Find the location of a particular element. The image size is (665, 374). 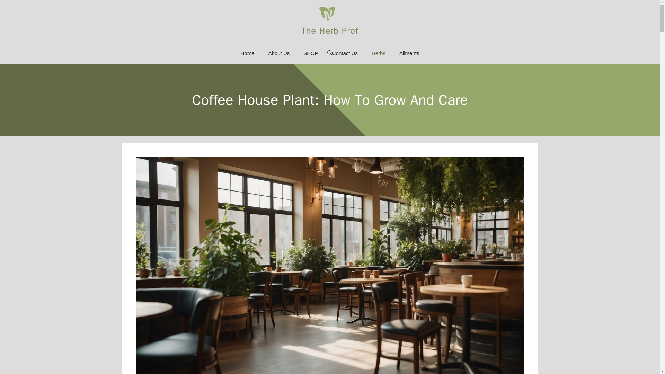

The Herb Prof is located at coordinates (330, 30).